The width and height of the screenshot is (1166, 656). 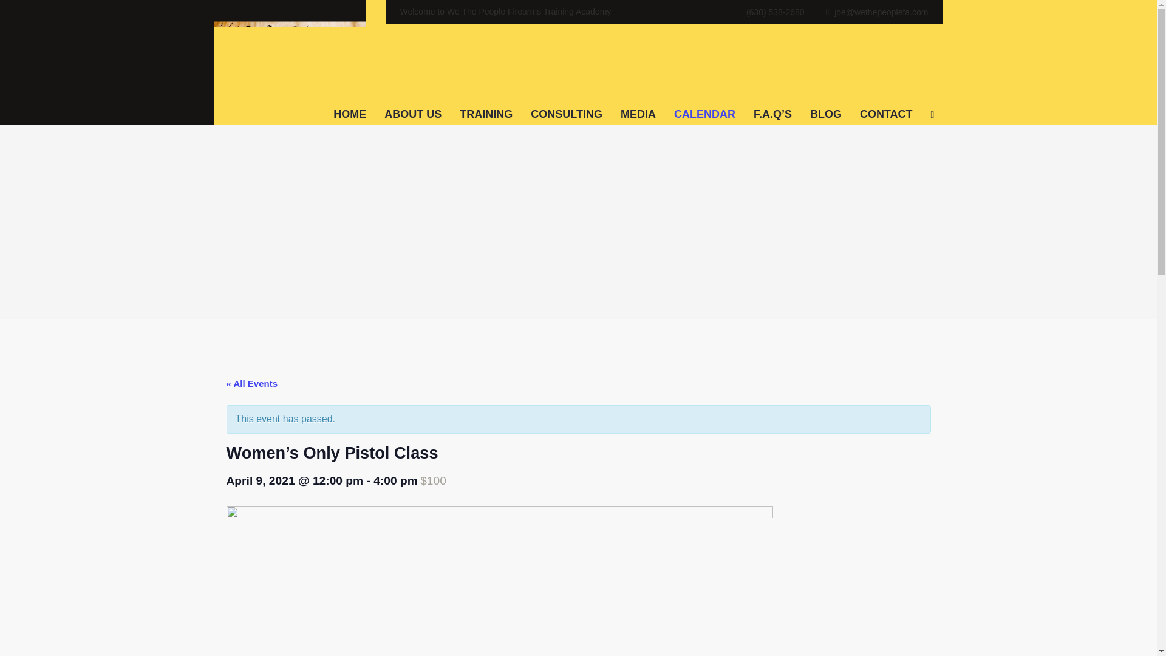 What do you see at coordinates (638, 103) in the screenshot?
I see `MEDIA` at bounding box center [638, 103].